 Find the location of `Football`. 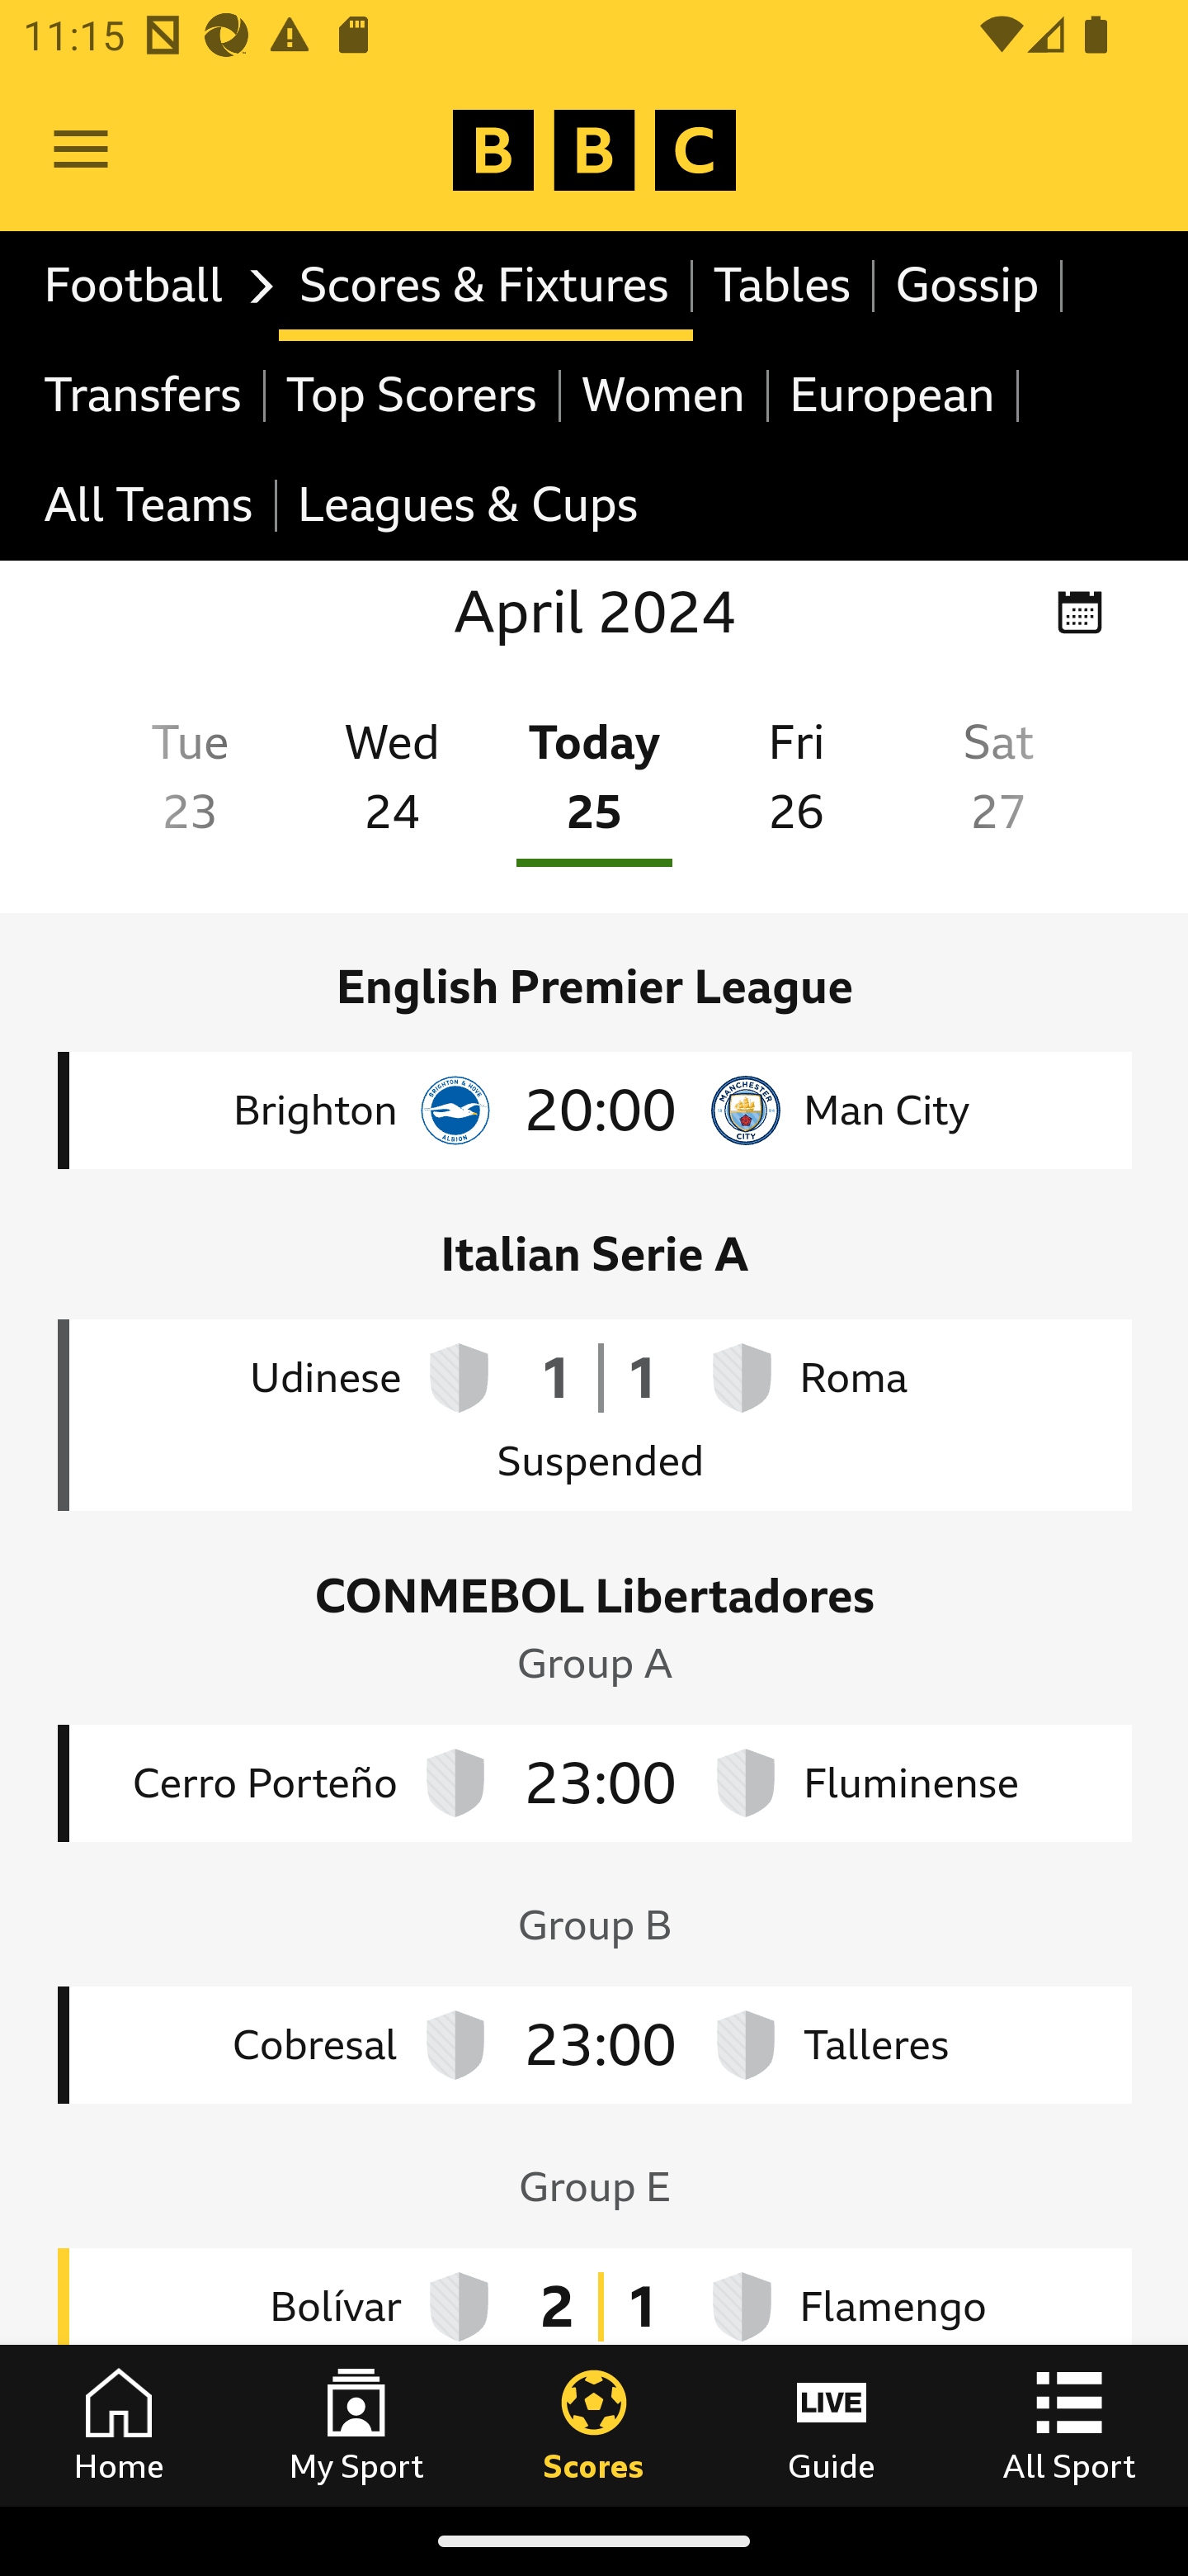

Football is located at coordinates (150, 286).